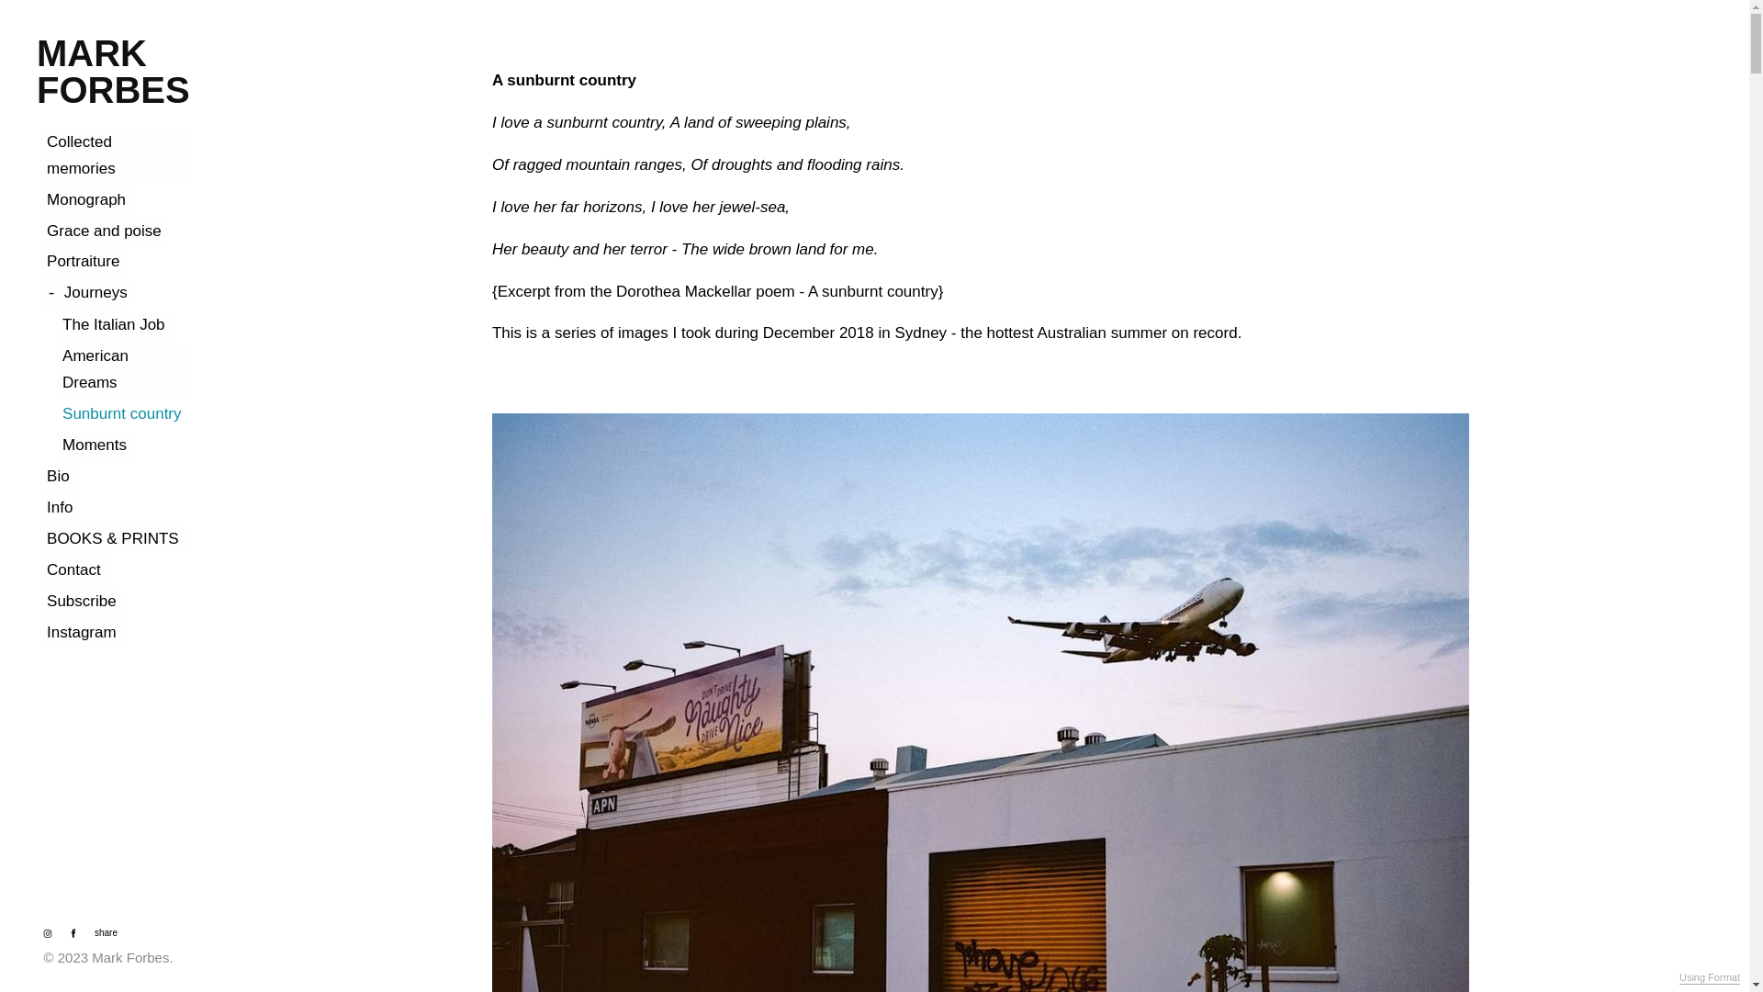  Describe the element at coordinates (59, 478) in the screenshot. I see `Bio` at that location.